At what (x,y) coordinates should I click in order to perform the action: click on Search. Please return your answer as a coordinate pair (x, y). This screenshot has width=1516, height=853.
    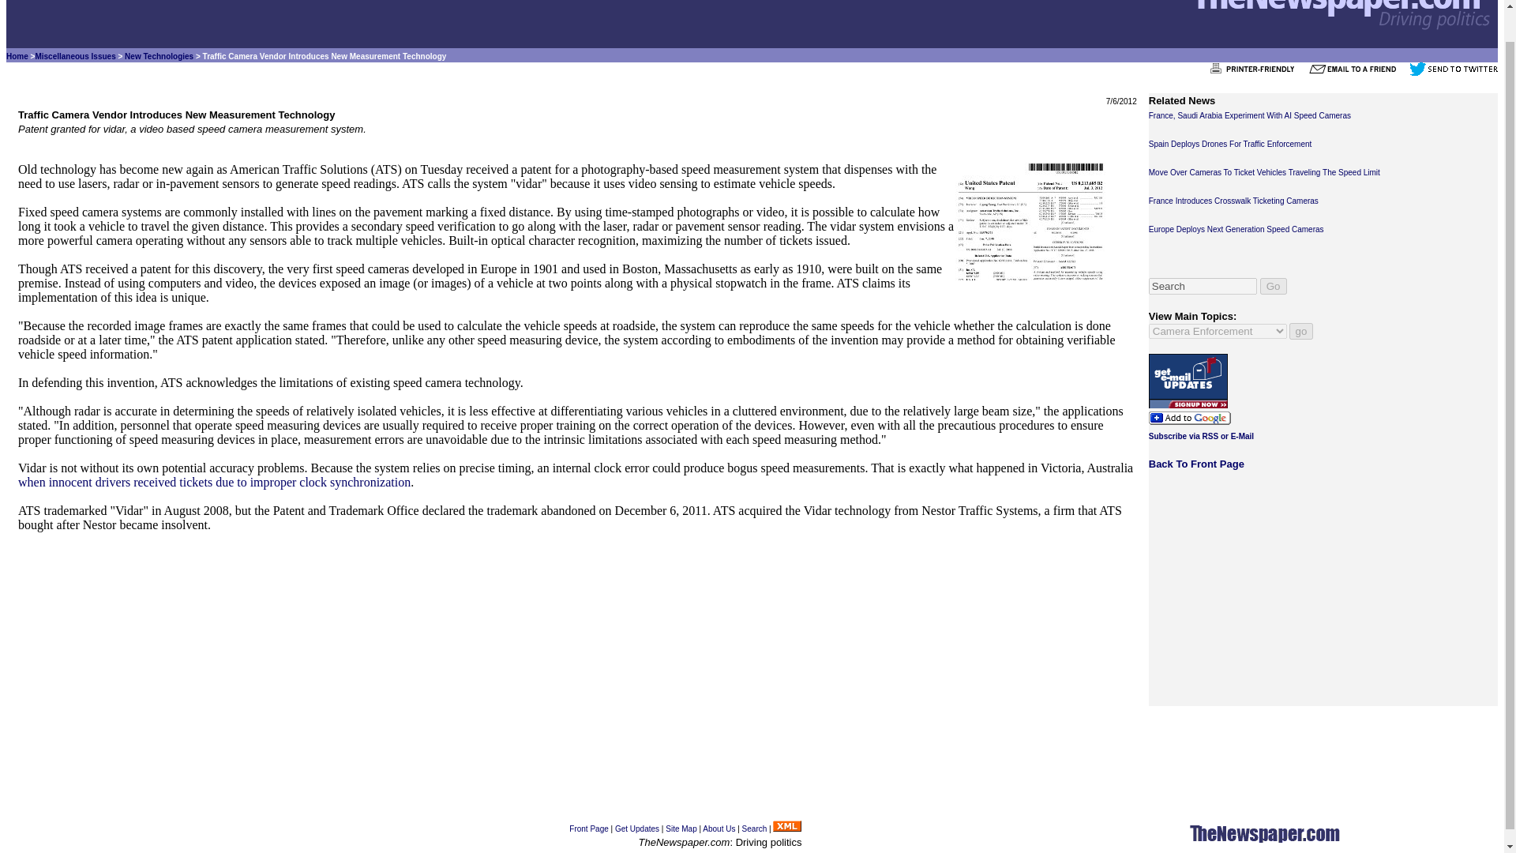
    Looking at the image, I should click on (755, 829).